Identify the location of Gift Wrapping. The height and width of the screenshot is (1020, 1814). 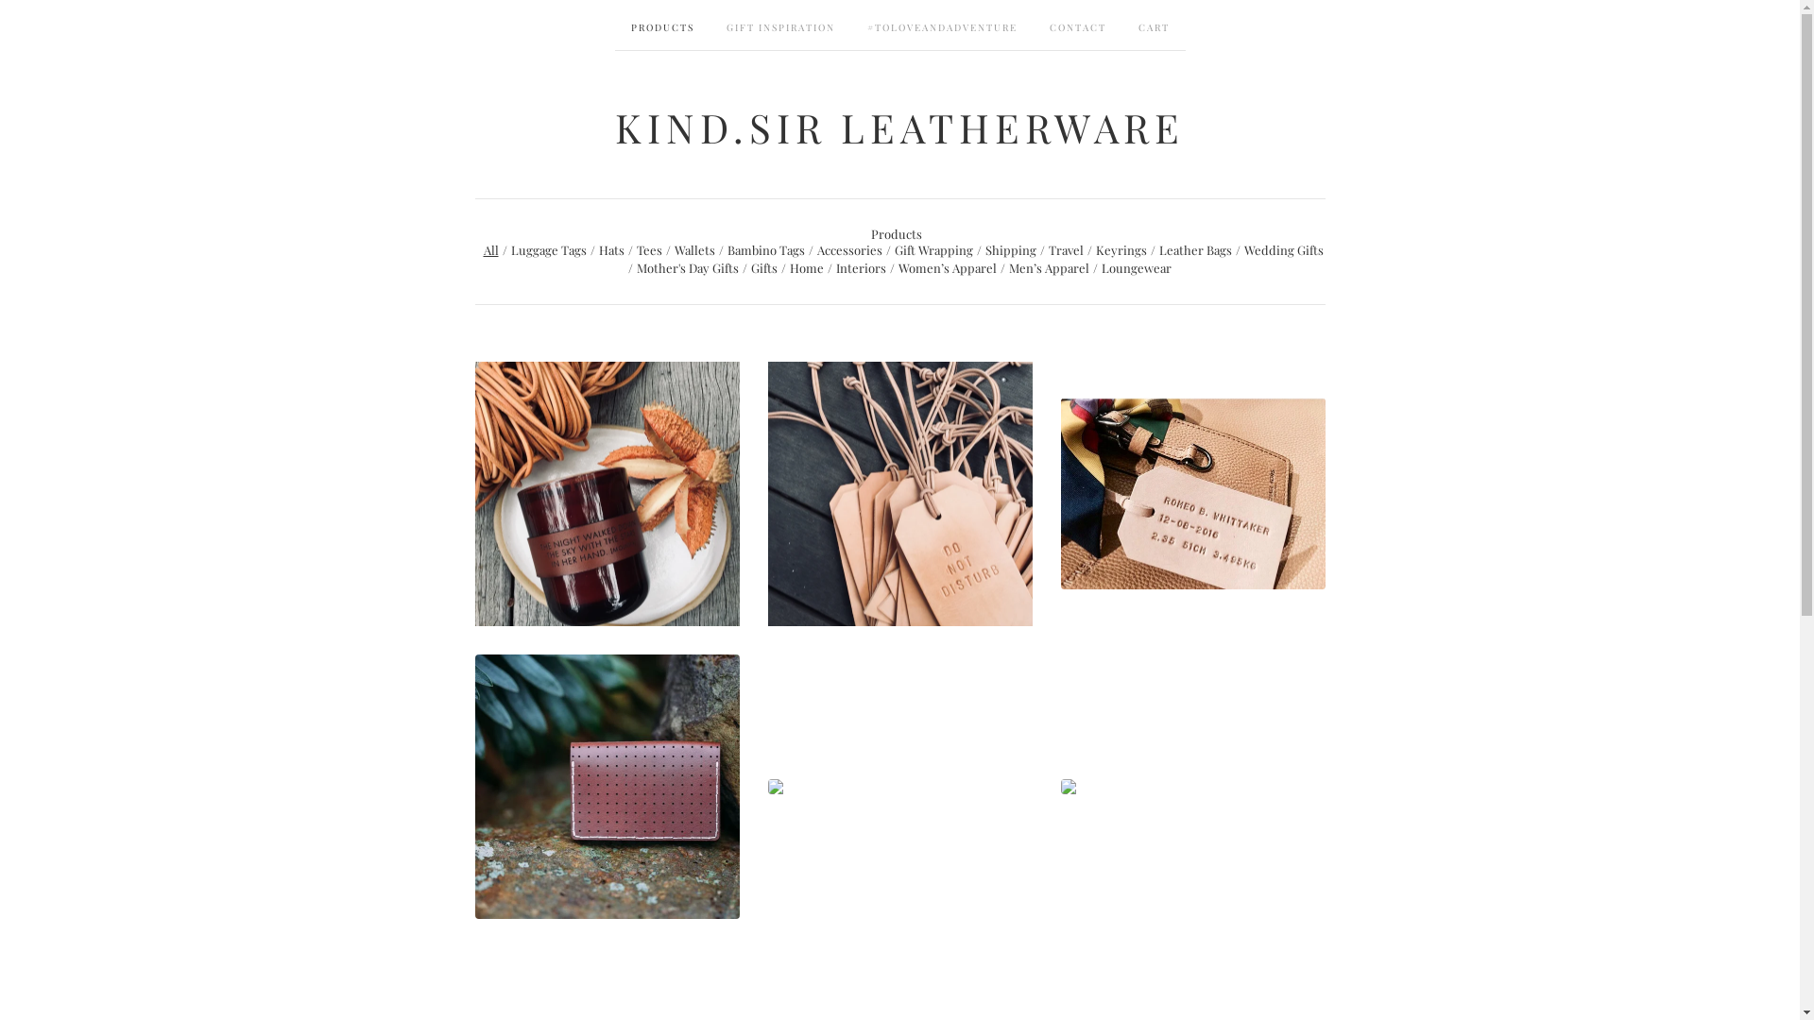
(933, 249).